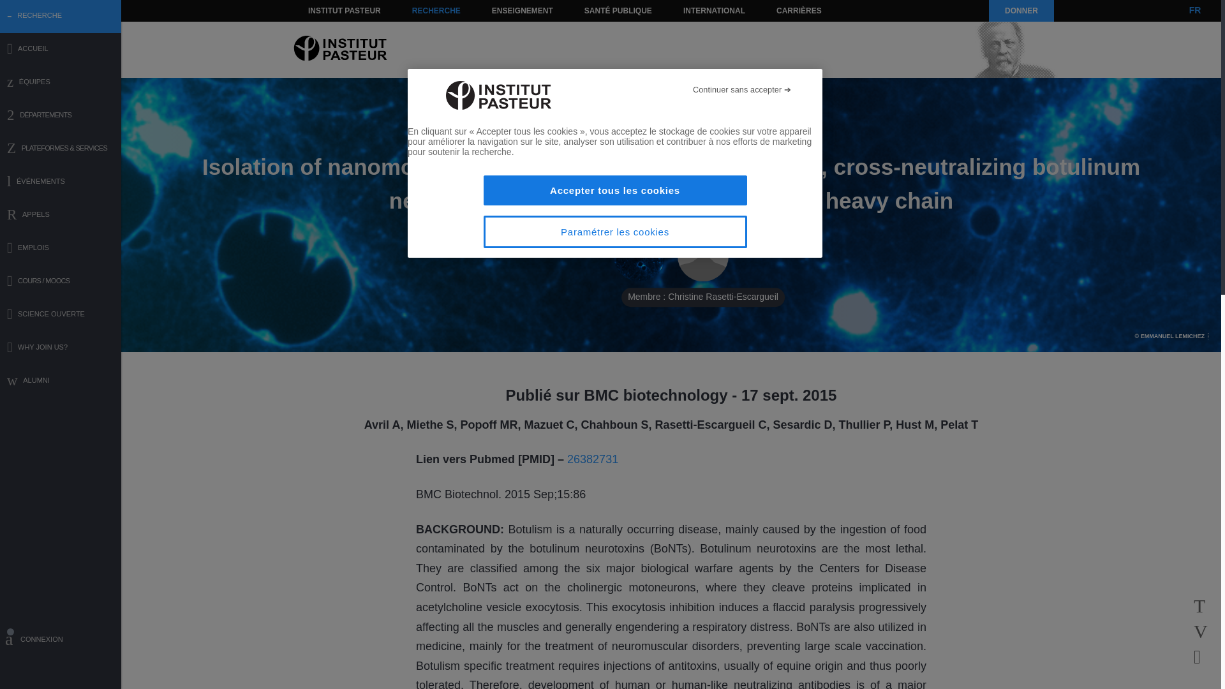 This screenshot has width=1225, height=689. Describe the element at coordinates (436, 10) in the screenshot. I see `RECHERCHE` at that location.